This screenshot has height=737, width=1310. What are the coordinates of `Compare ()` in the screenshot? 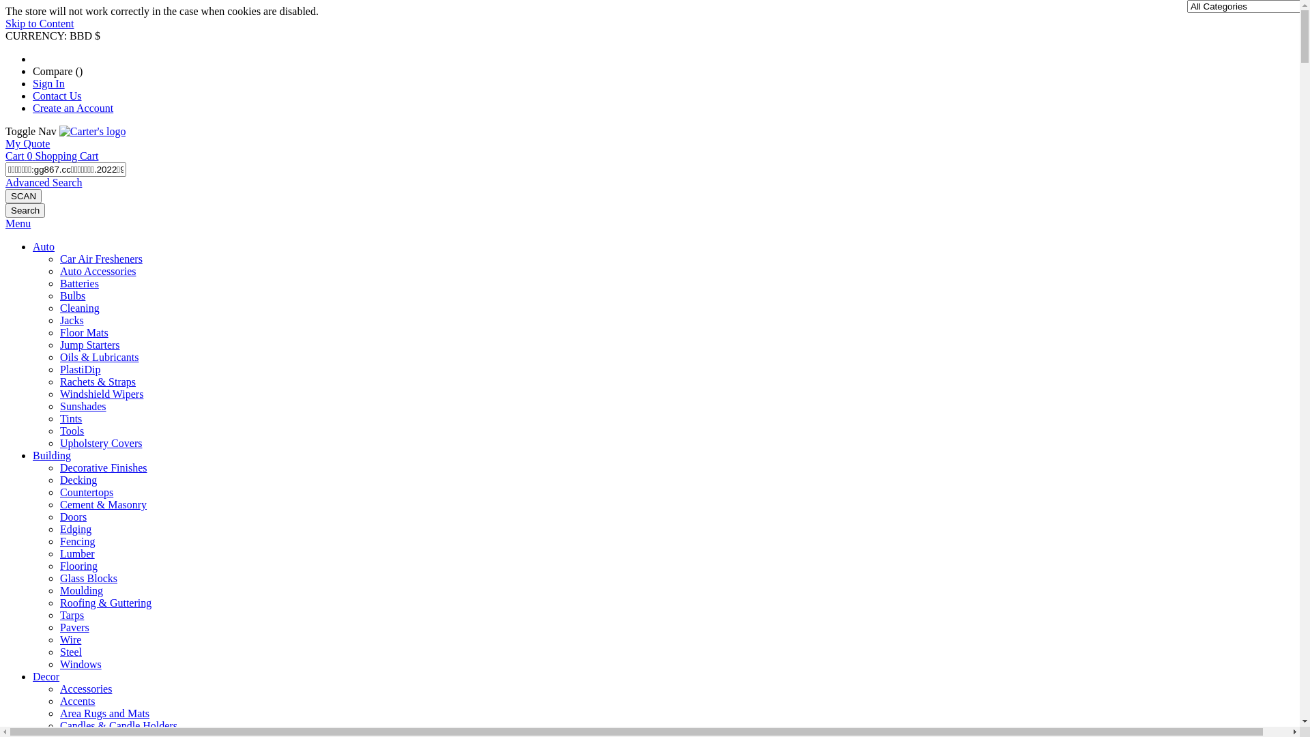 It's located at (57, 71).